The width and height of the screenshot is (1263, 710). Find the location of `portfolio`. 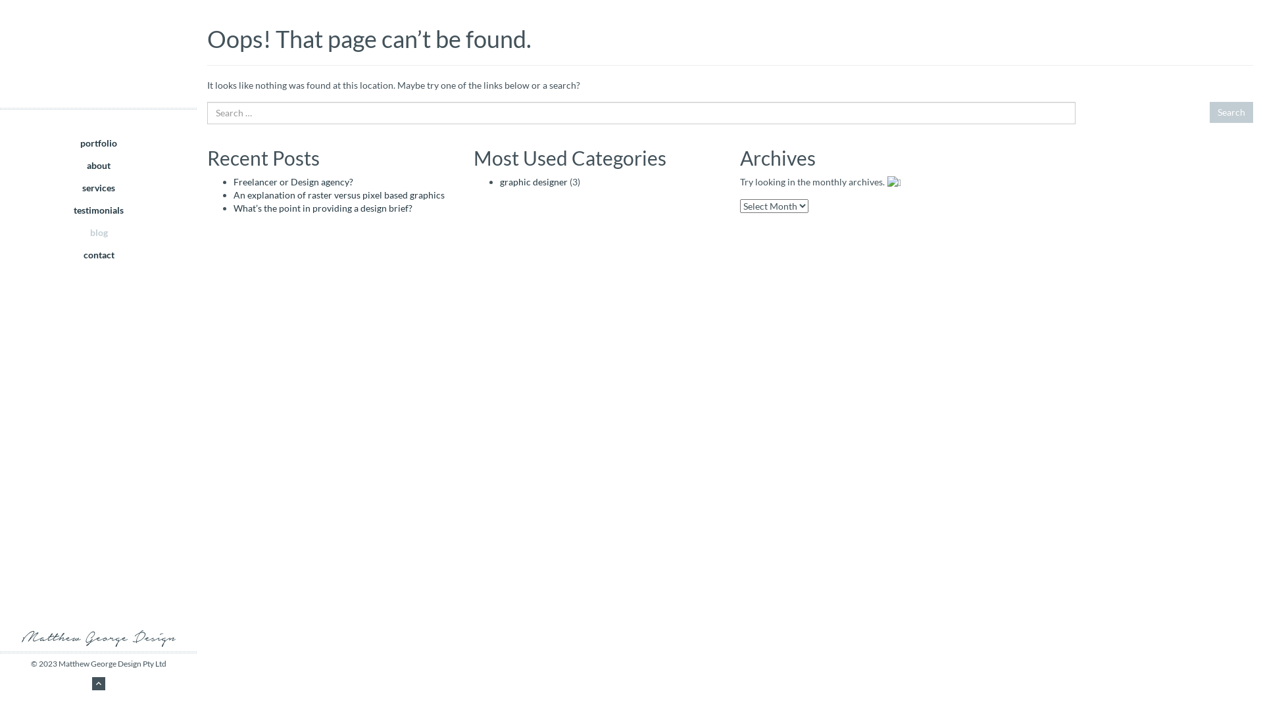

portfolio is located at coordinates (99, 148).